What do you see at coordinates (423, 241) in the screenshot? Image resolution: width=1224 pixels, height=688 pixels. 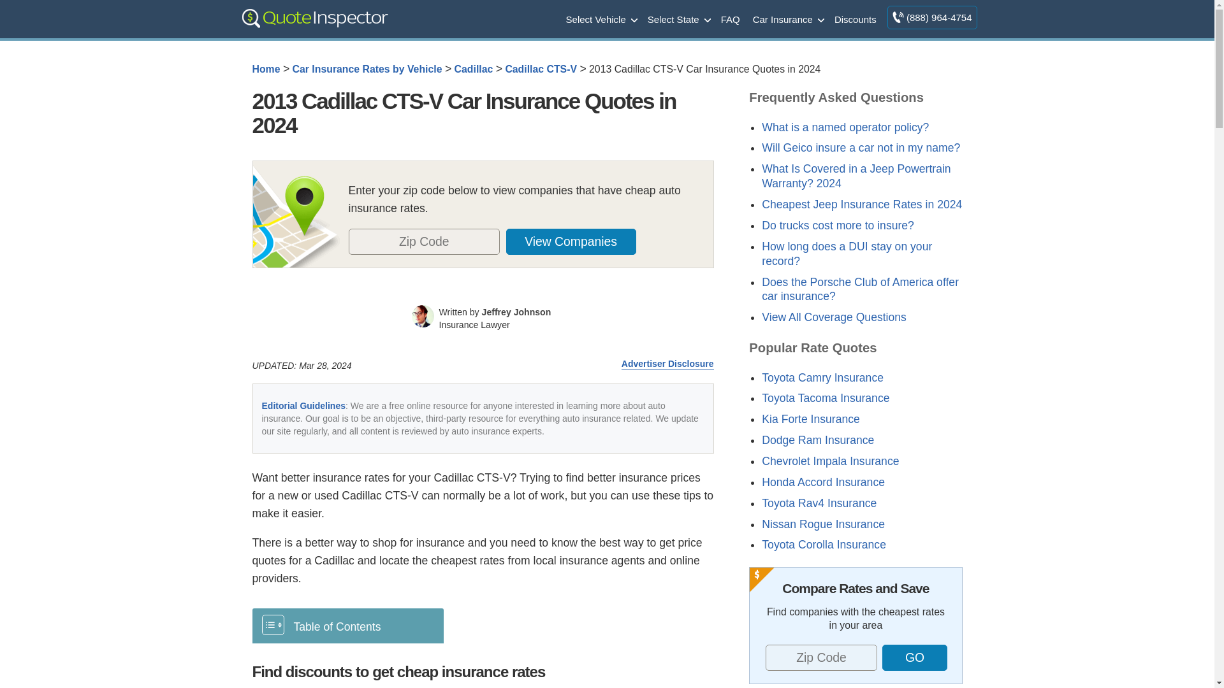 I see `Zip Code must be filled out!` at bounding box center [423, 241].